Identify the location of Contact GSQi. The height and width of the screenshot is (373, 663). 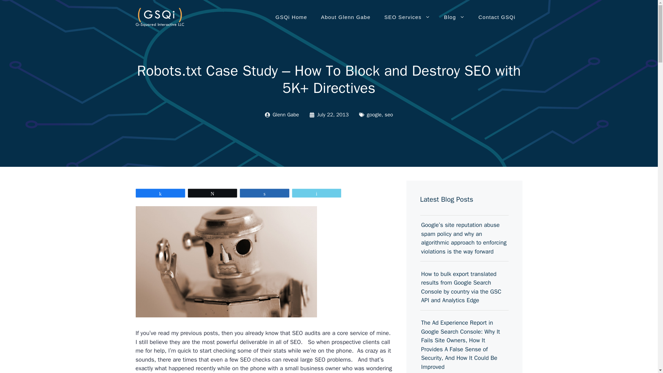
(497, 17).